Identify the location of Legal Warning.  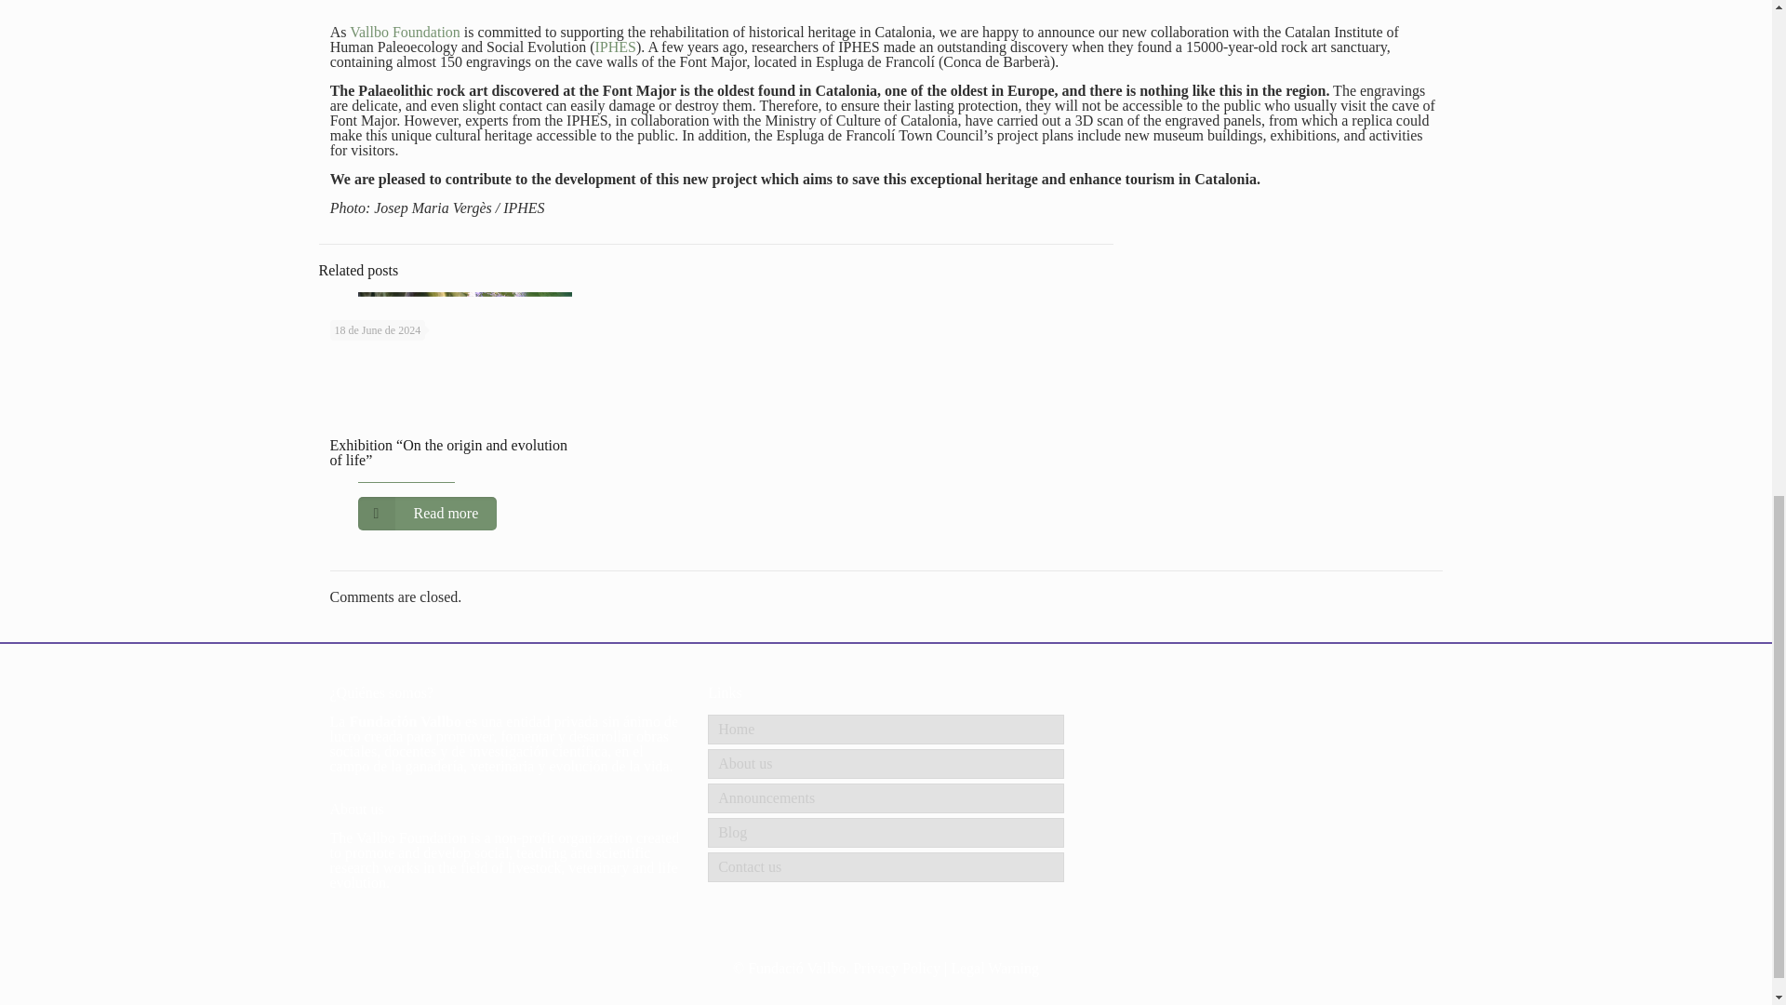
(994, 968).